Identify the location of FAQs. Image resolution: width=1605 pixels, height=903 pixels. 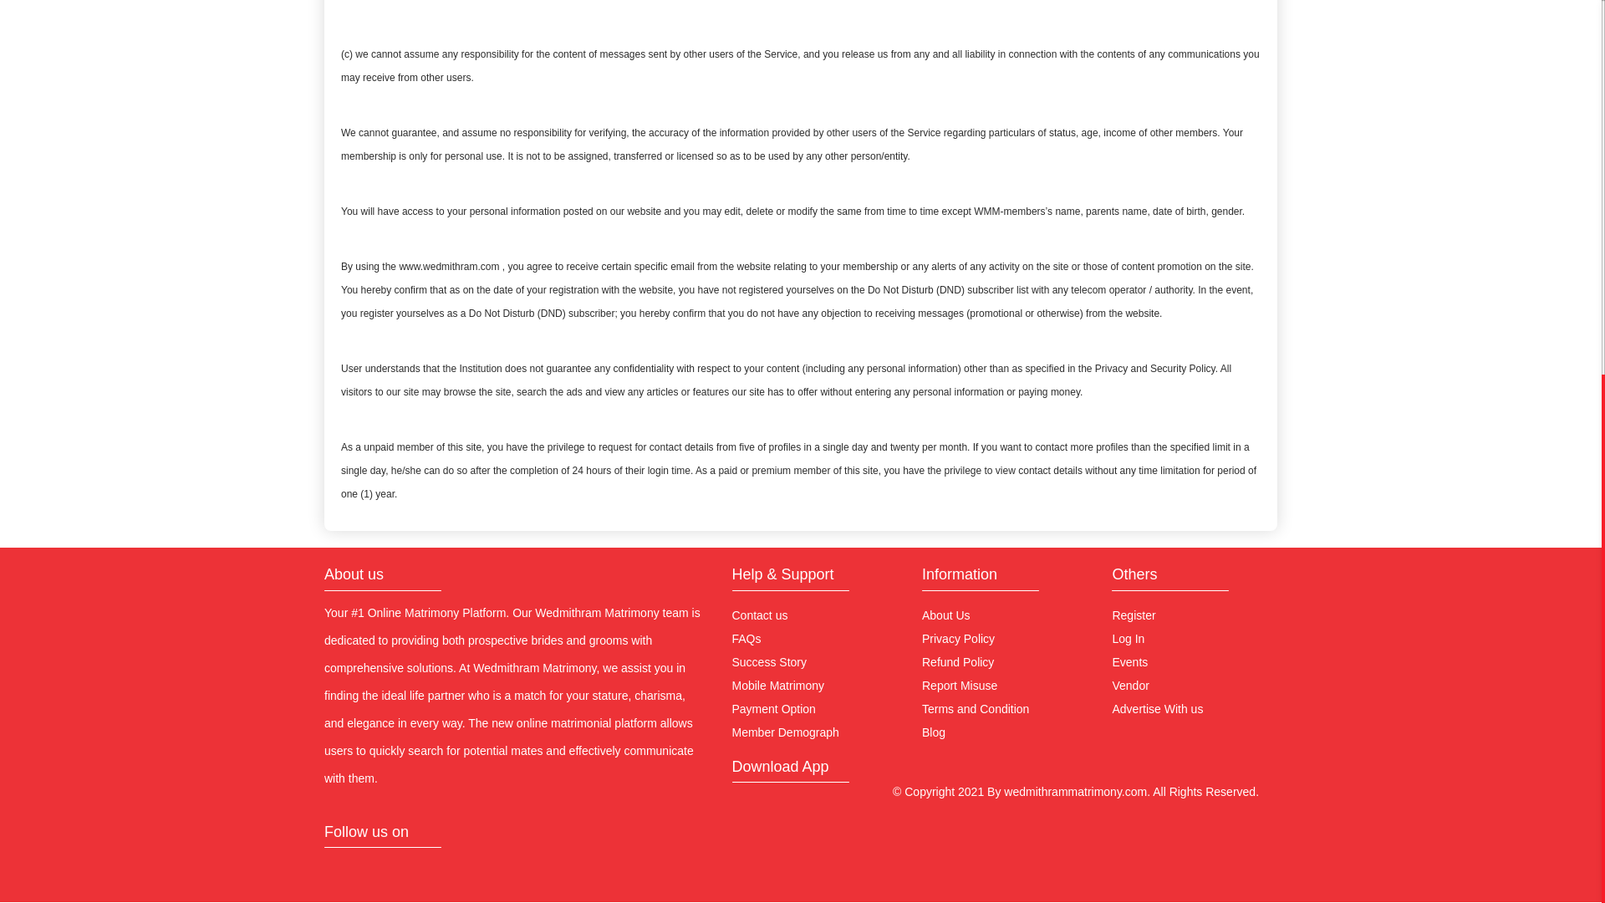
(746, 639).